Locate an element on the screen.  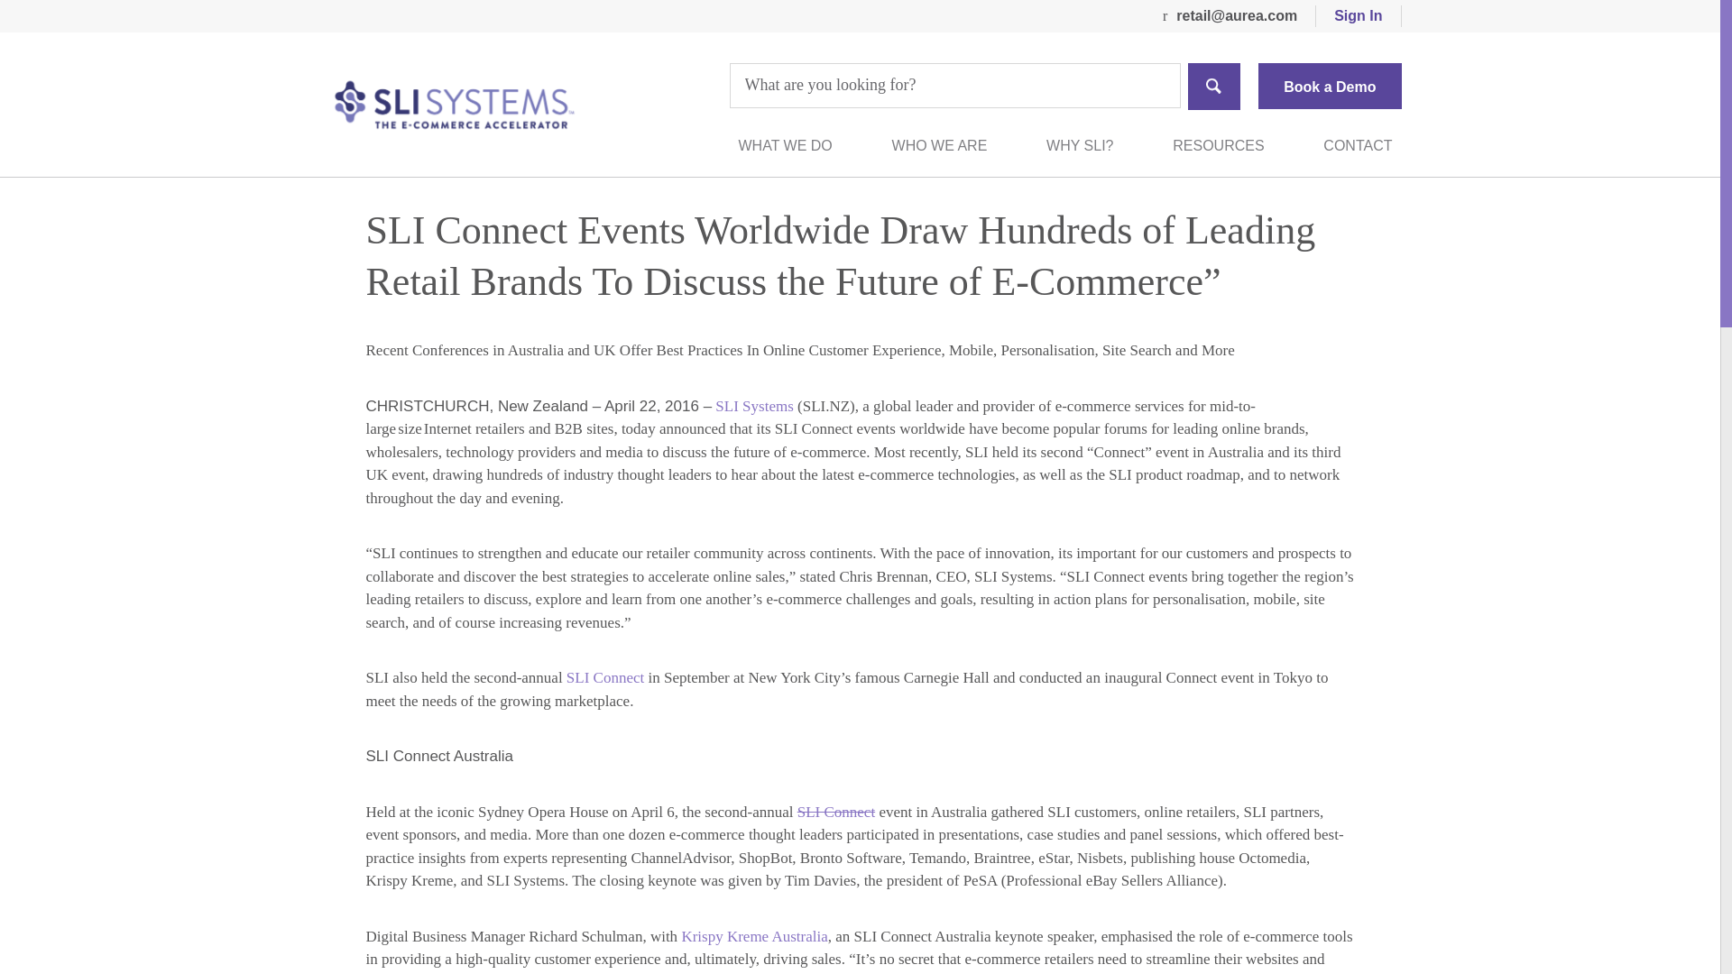
WHY SLI? is located at coordinates (1079, 146).